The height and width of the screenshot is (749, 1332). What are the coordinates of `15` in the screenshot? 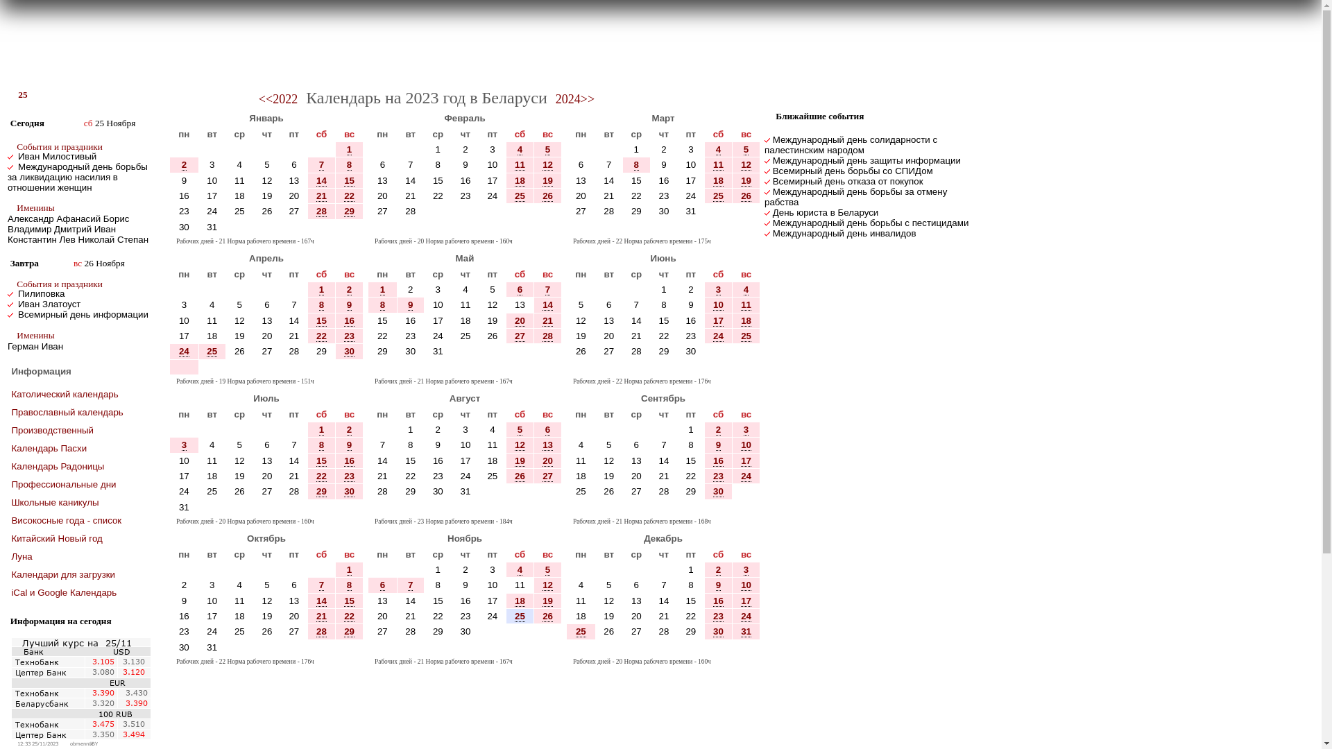 It's located at (690, 601).